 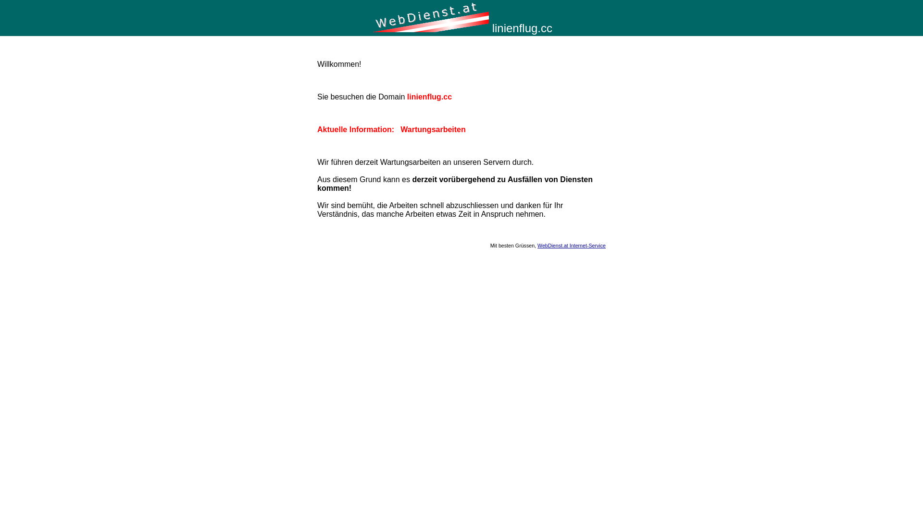 What do you see at coordinates (572, 246) in the screenshot?
I see `WebDienst.at Internet-Service` at bounding box center [572, 246].